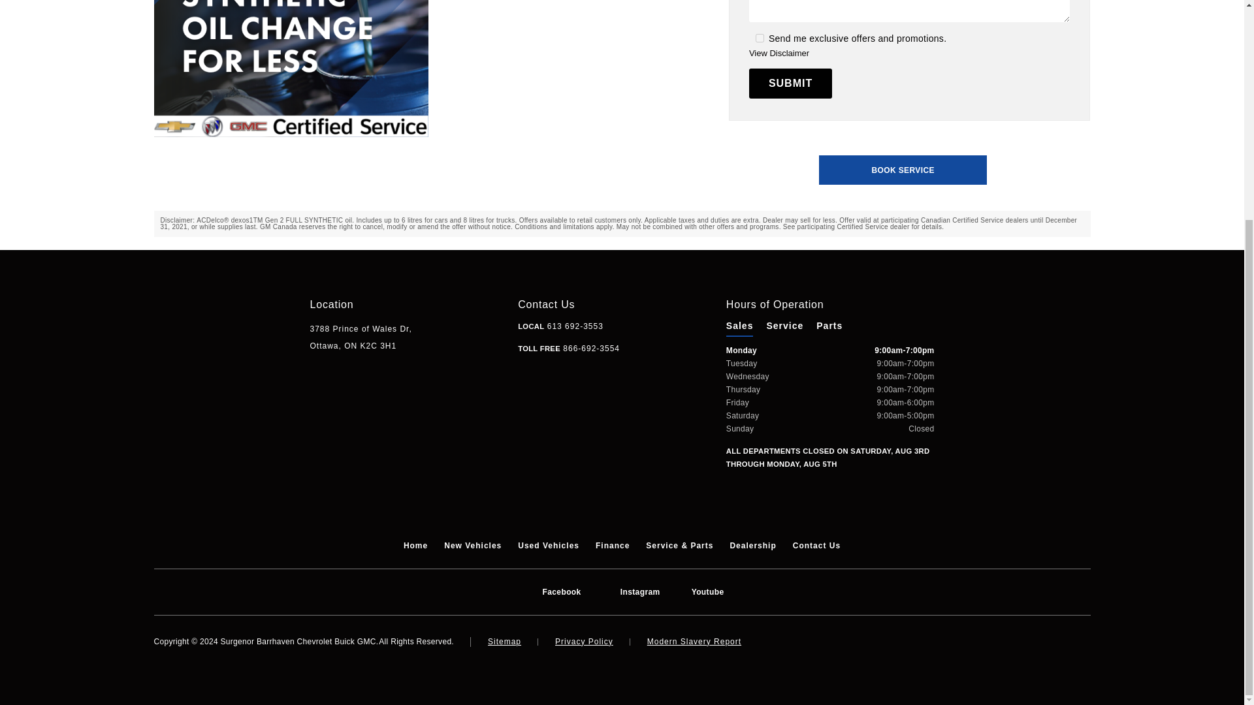 The height and width of the screenshot is (705, 1254). What do you see at coordinates (568, 349) in the screenshot?
I see `TOLL FREE 866-692-3554` at bounding box center [568, 349].